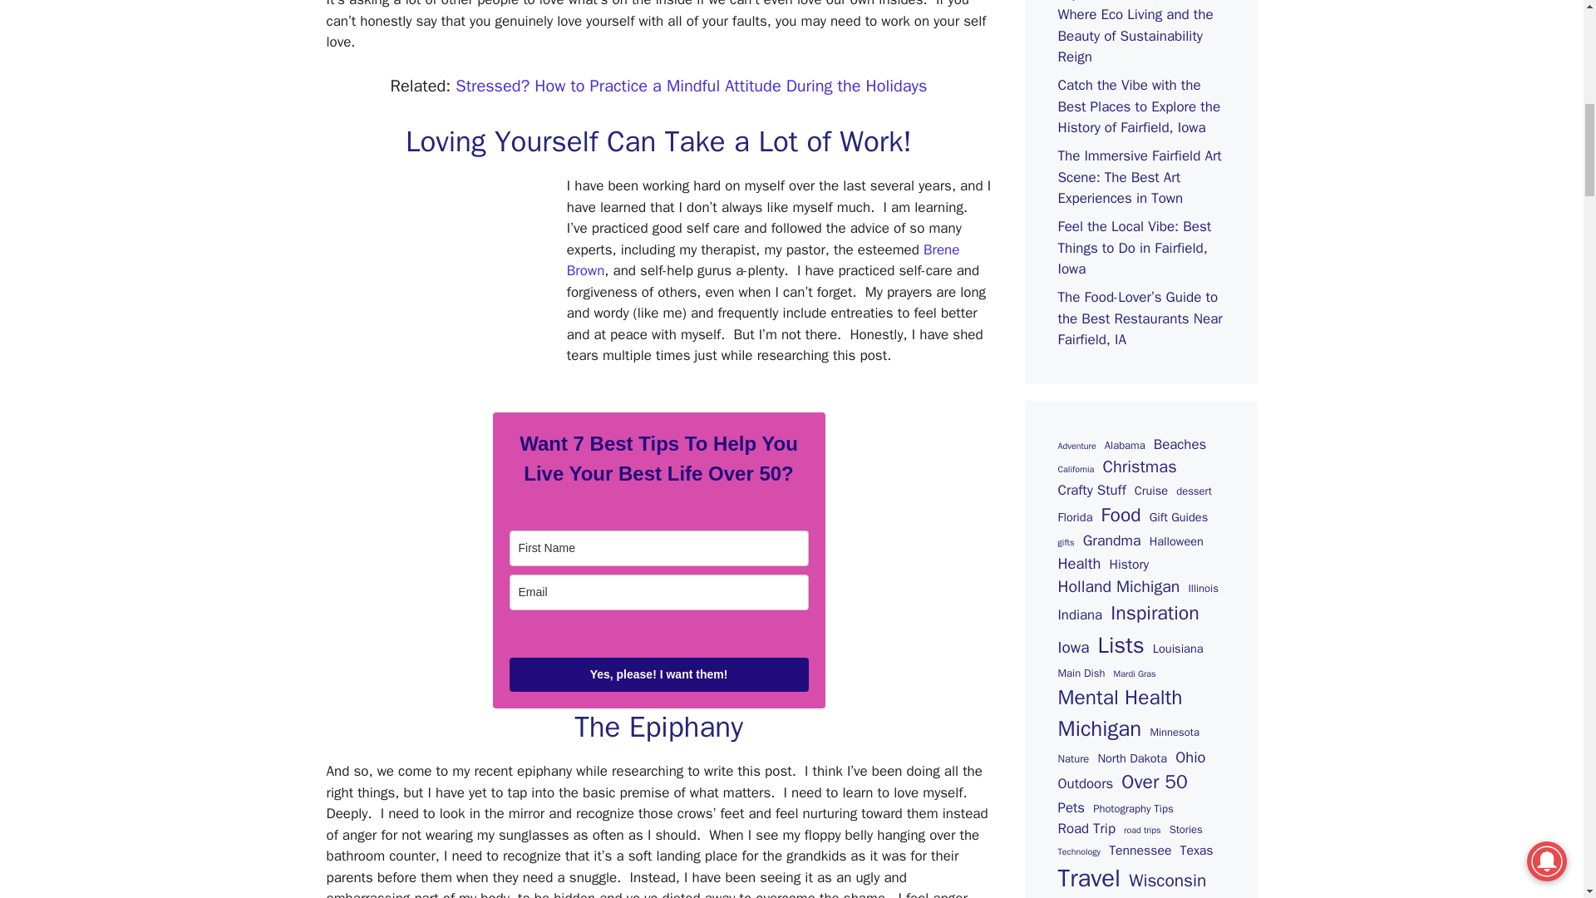 The image size is (1596, 898). What do you see at coordinates (1542, 789) in the screenshot?
I see `Scroll back to top` at bounding box center [1542, 789].